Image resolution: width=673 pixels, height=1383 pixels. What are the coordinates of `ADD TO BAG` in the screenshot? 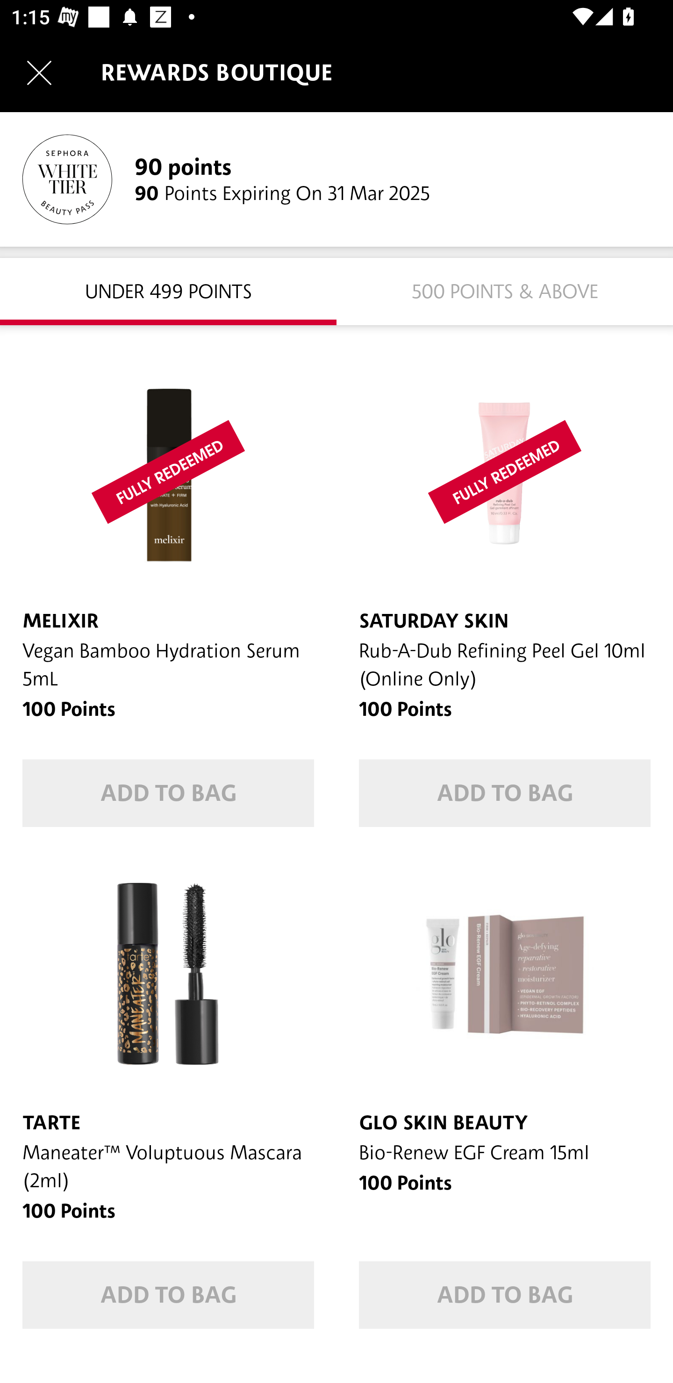 It's located at (168, 793).